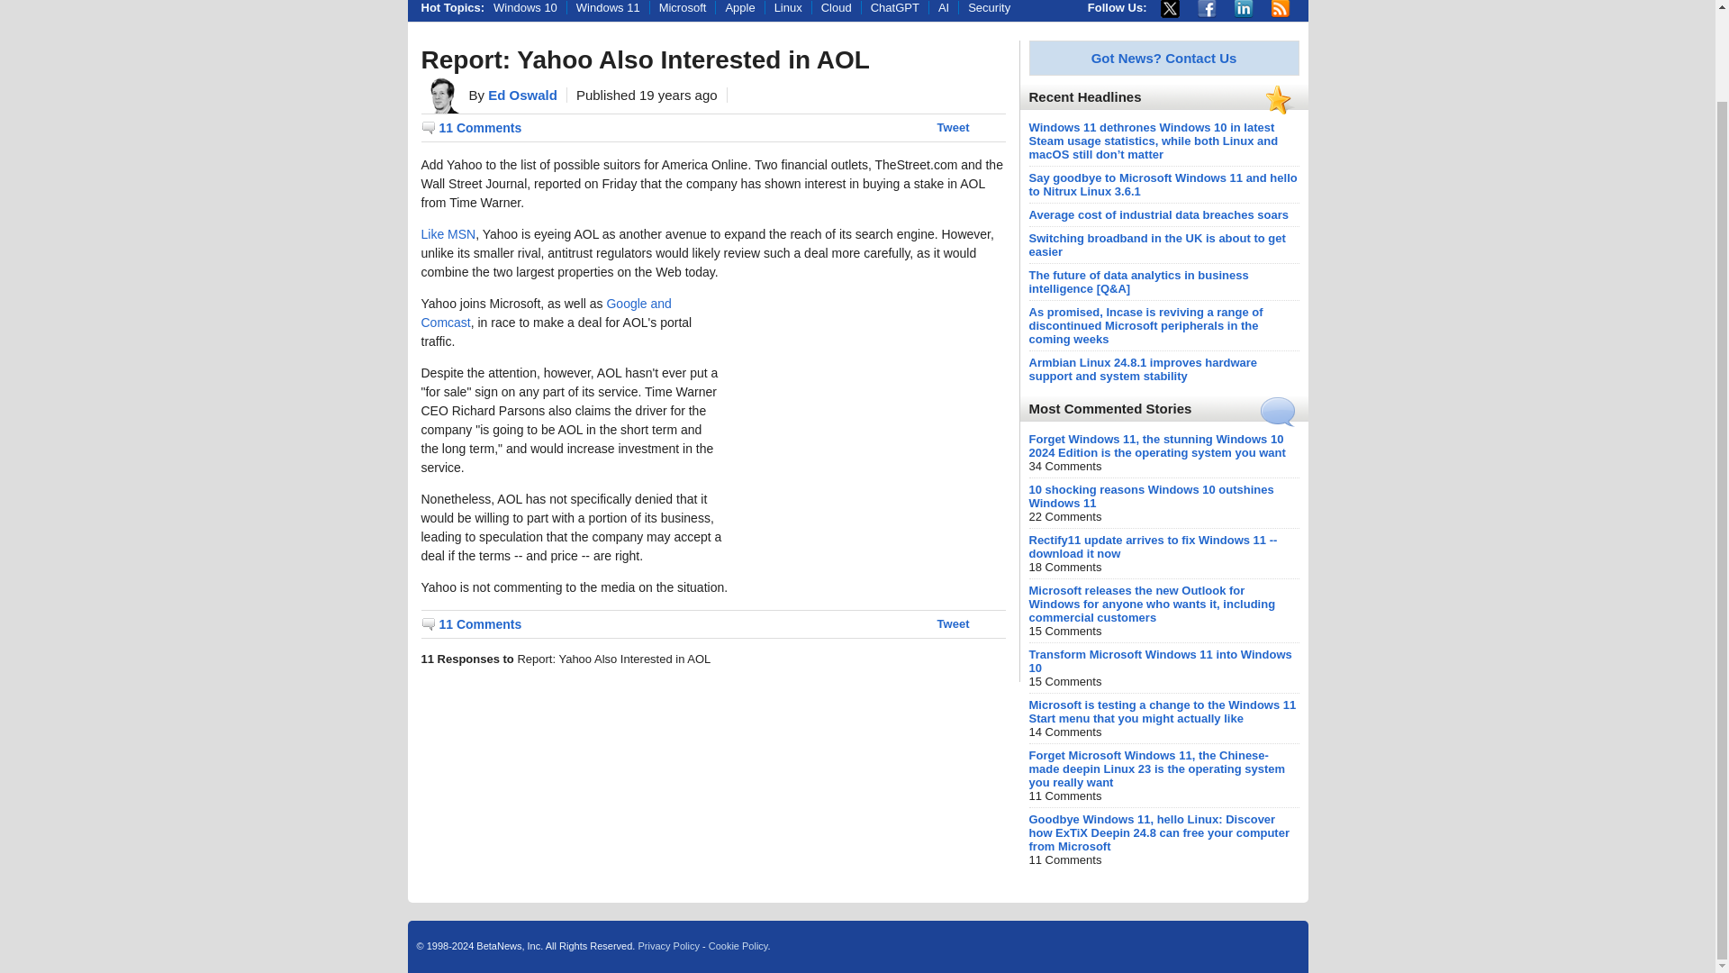 The width and height of the screenshot is (1729, 973). Describe the element at coordinates (1156, 245) in the screenshot. I see `Switching broadband in the UK is about to get easier` at that location.